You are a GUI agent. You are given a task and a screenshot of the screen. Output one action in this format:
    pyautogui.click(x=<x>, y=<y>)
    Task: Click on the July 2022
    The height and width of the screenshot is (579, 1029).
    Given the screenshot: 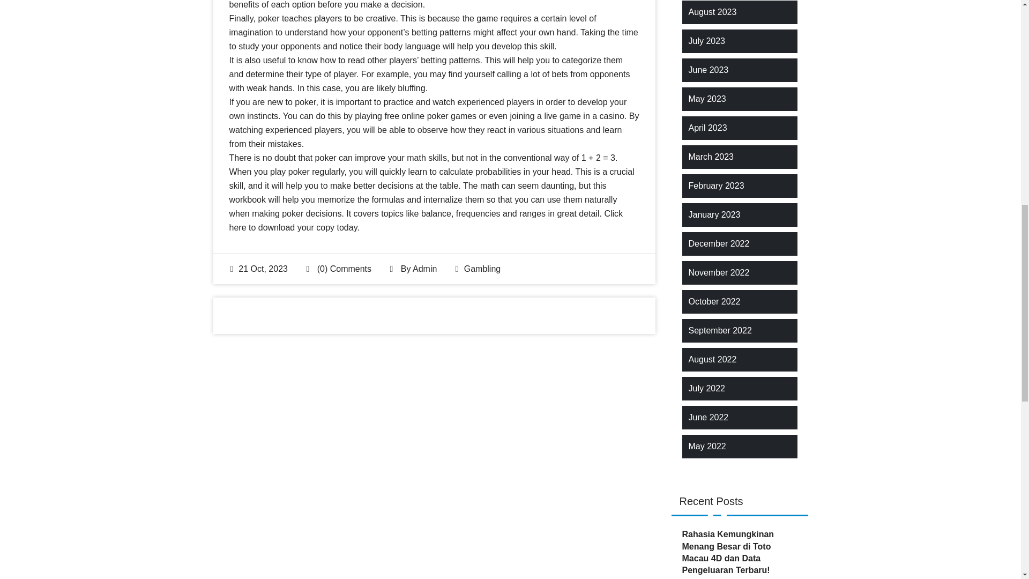 What is the action you would take?
    pyautogui.click(x=706, y=388)
    